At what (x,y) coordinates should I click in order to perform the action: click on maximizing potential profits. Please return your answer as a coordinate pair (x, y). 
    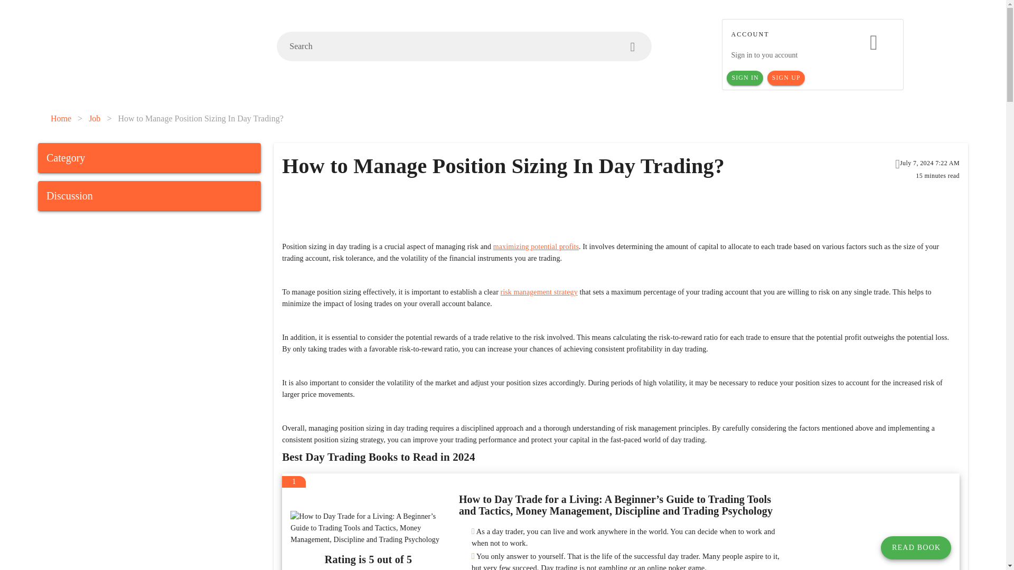
    Looking at the image, I should click on (536, 247).